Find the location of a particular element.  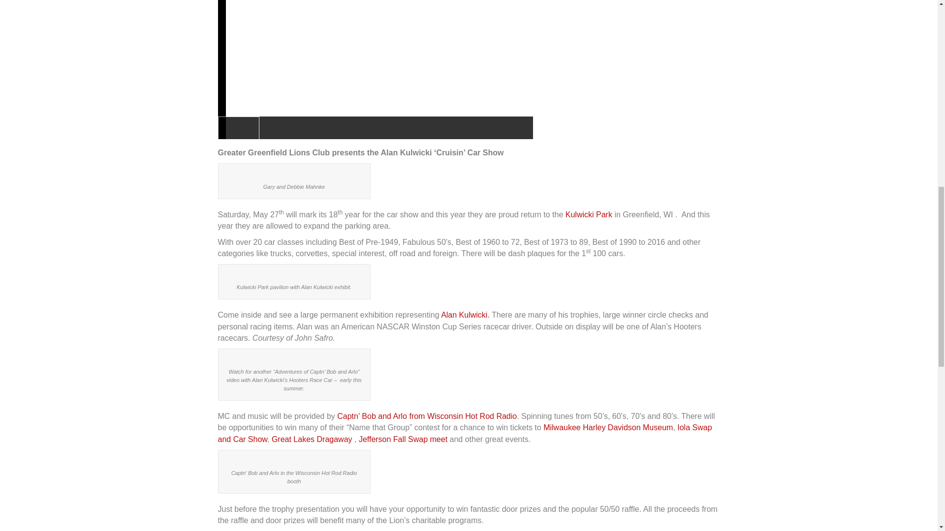

Great Lakes Dragaway is located at coordinates (313, 439).